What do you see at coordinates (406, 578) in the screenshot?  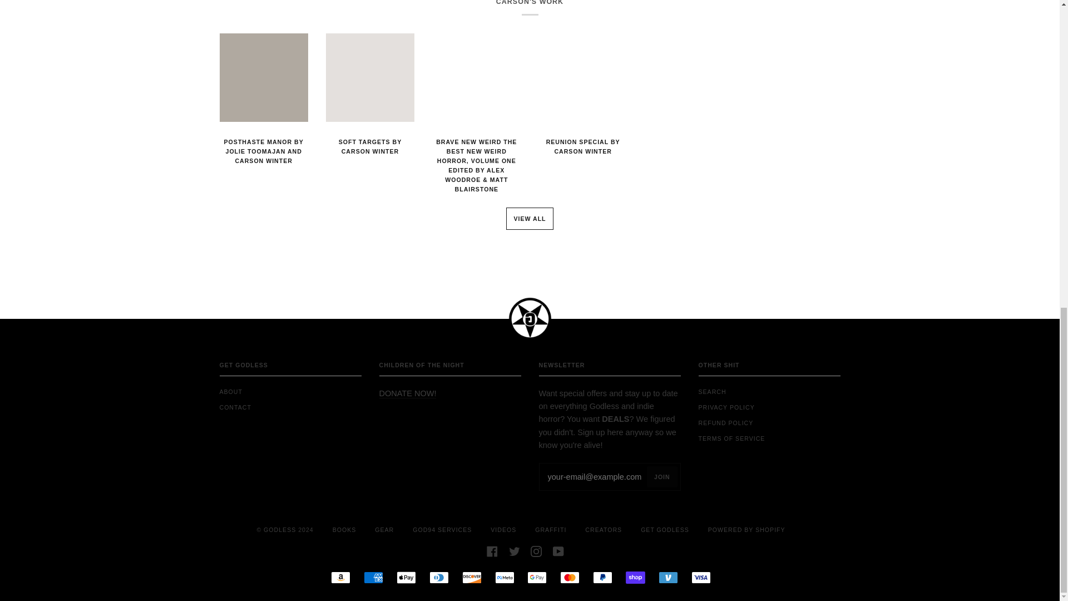 I see `APPLE PAY` at bounding box center [406, 578].